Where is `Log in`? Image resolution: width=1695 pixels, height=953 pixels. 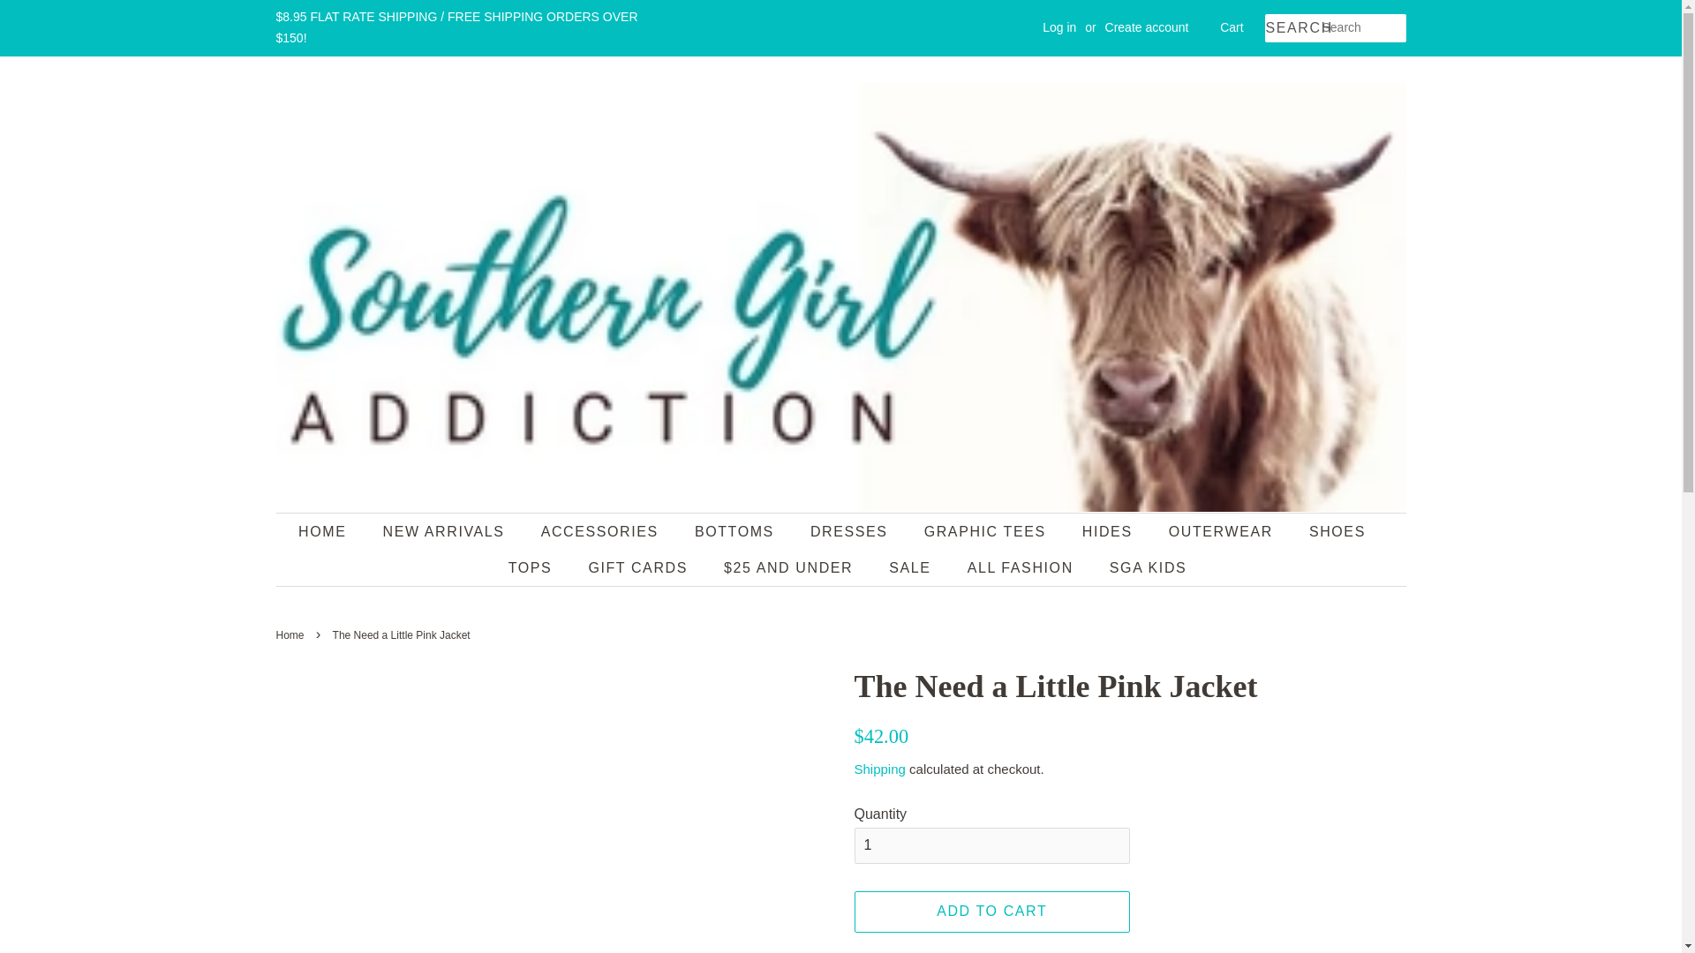
Log in is located at coordinates (1059, 26).